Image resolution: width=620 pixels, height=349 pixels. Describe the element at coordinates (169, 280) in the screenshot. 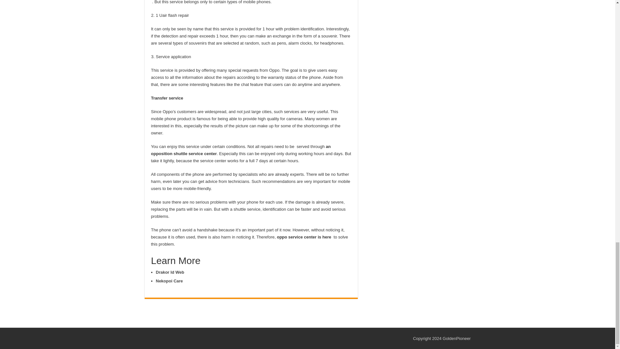

I see `Nekopoi Care` at that location.